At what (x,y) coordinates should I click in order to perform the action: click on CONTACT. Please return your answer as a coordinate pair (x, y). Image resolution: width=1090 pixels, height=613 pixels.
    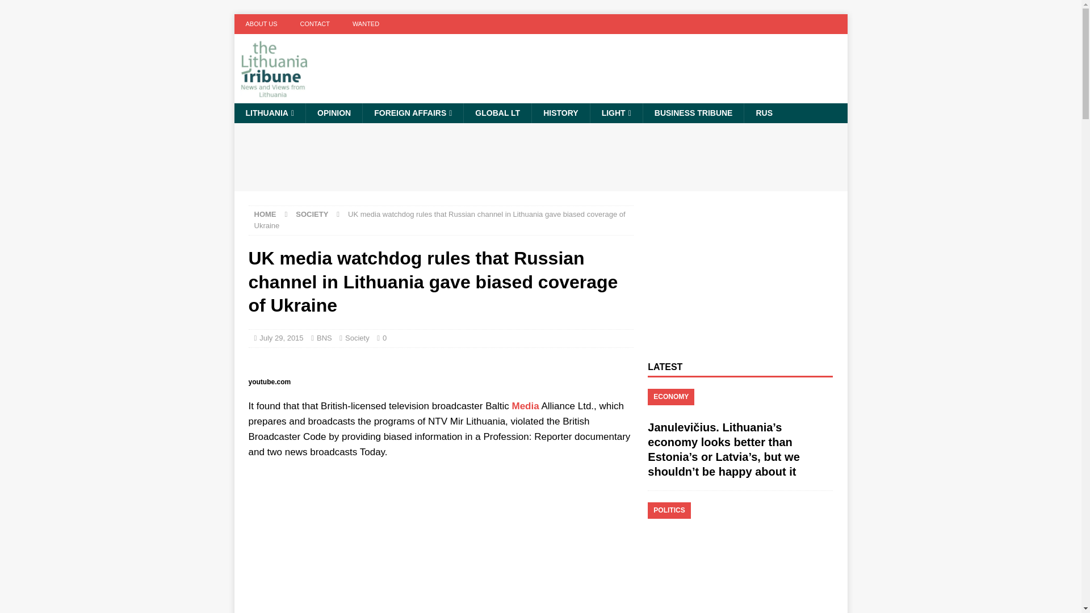
    Looking at the image, I should click on (315, 24).